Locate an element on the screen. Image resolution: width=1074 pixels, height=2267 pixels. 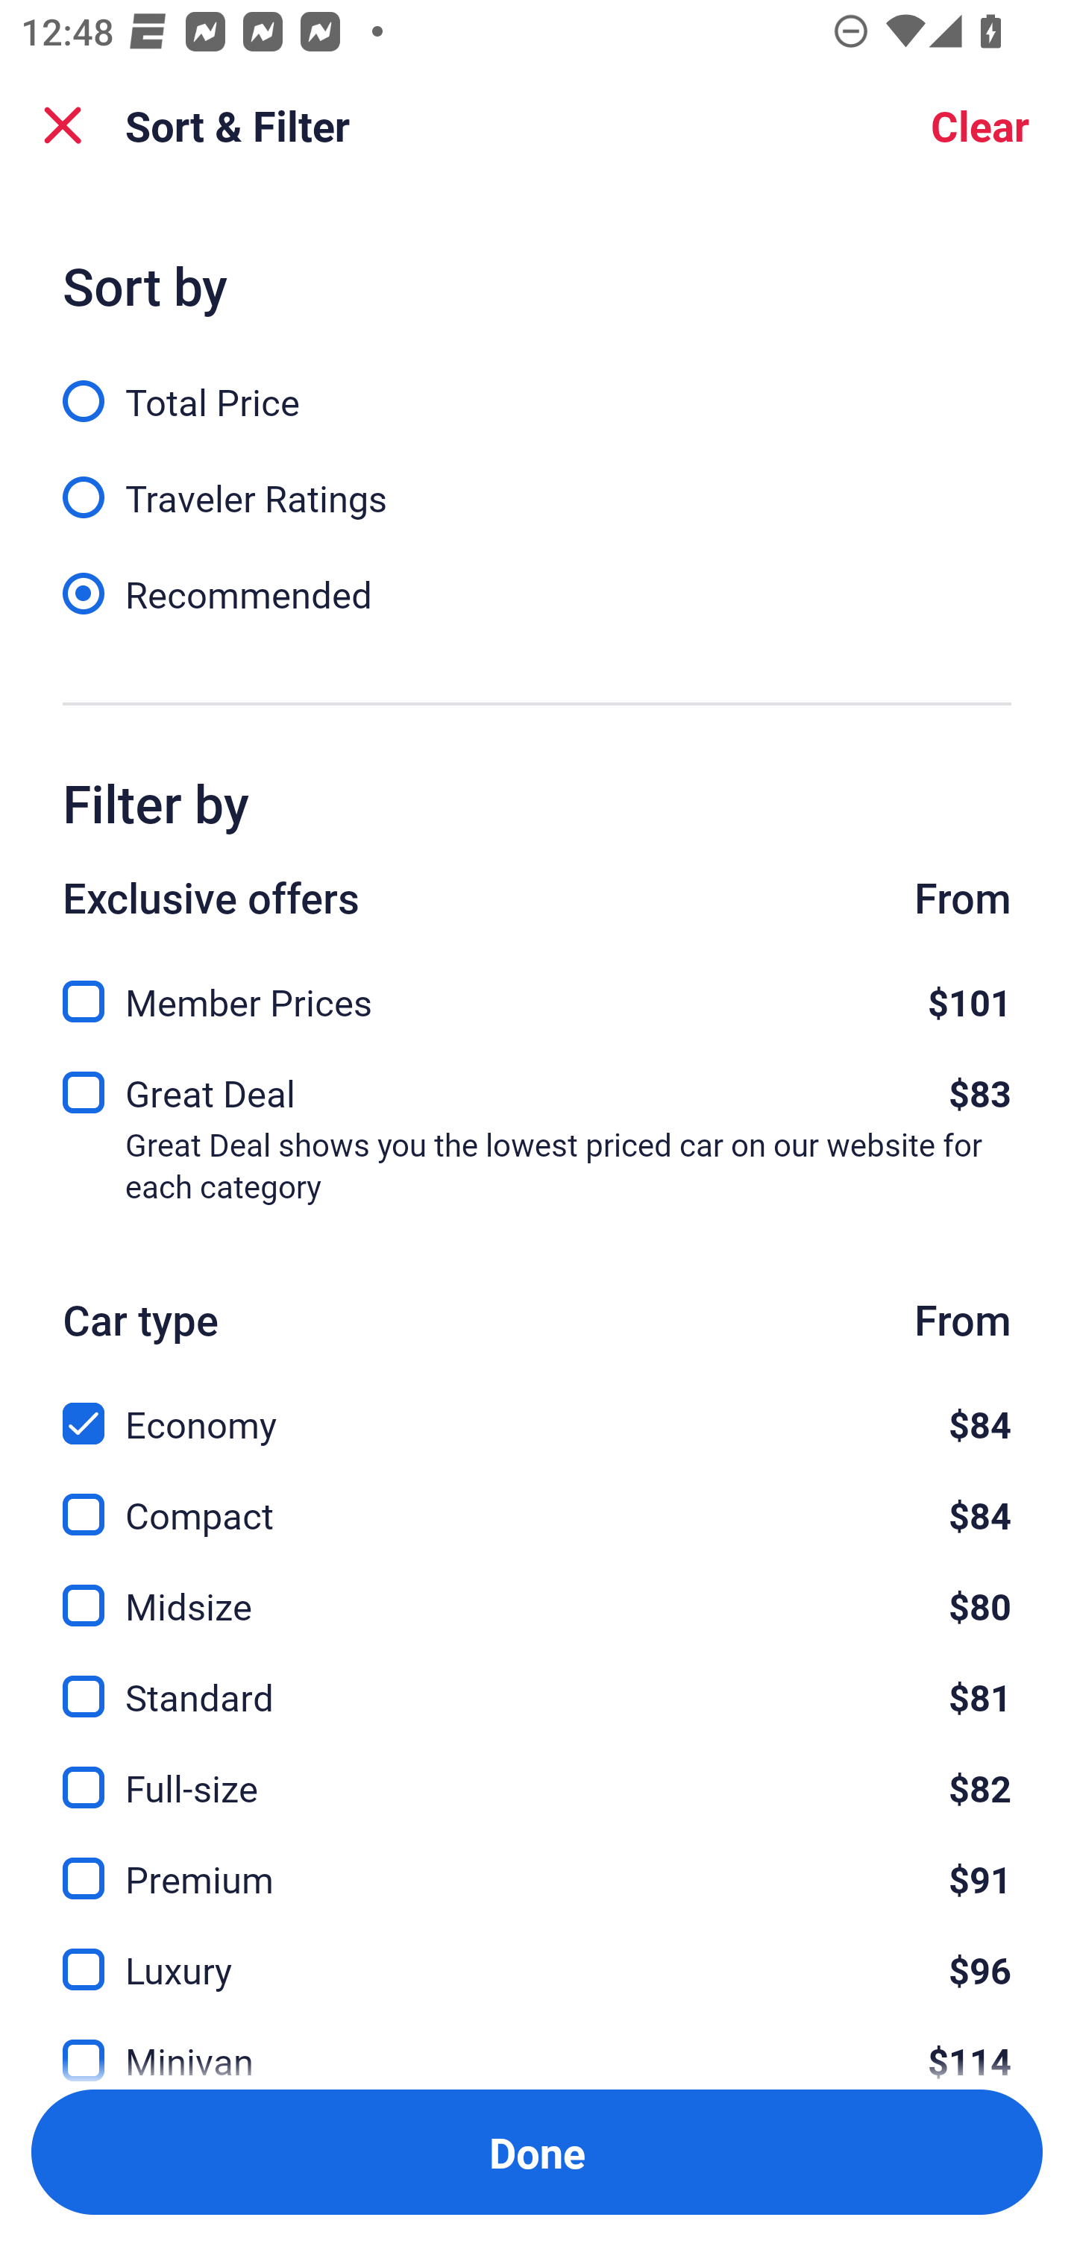
Clear is located at coordinates (980, 125).